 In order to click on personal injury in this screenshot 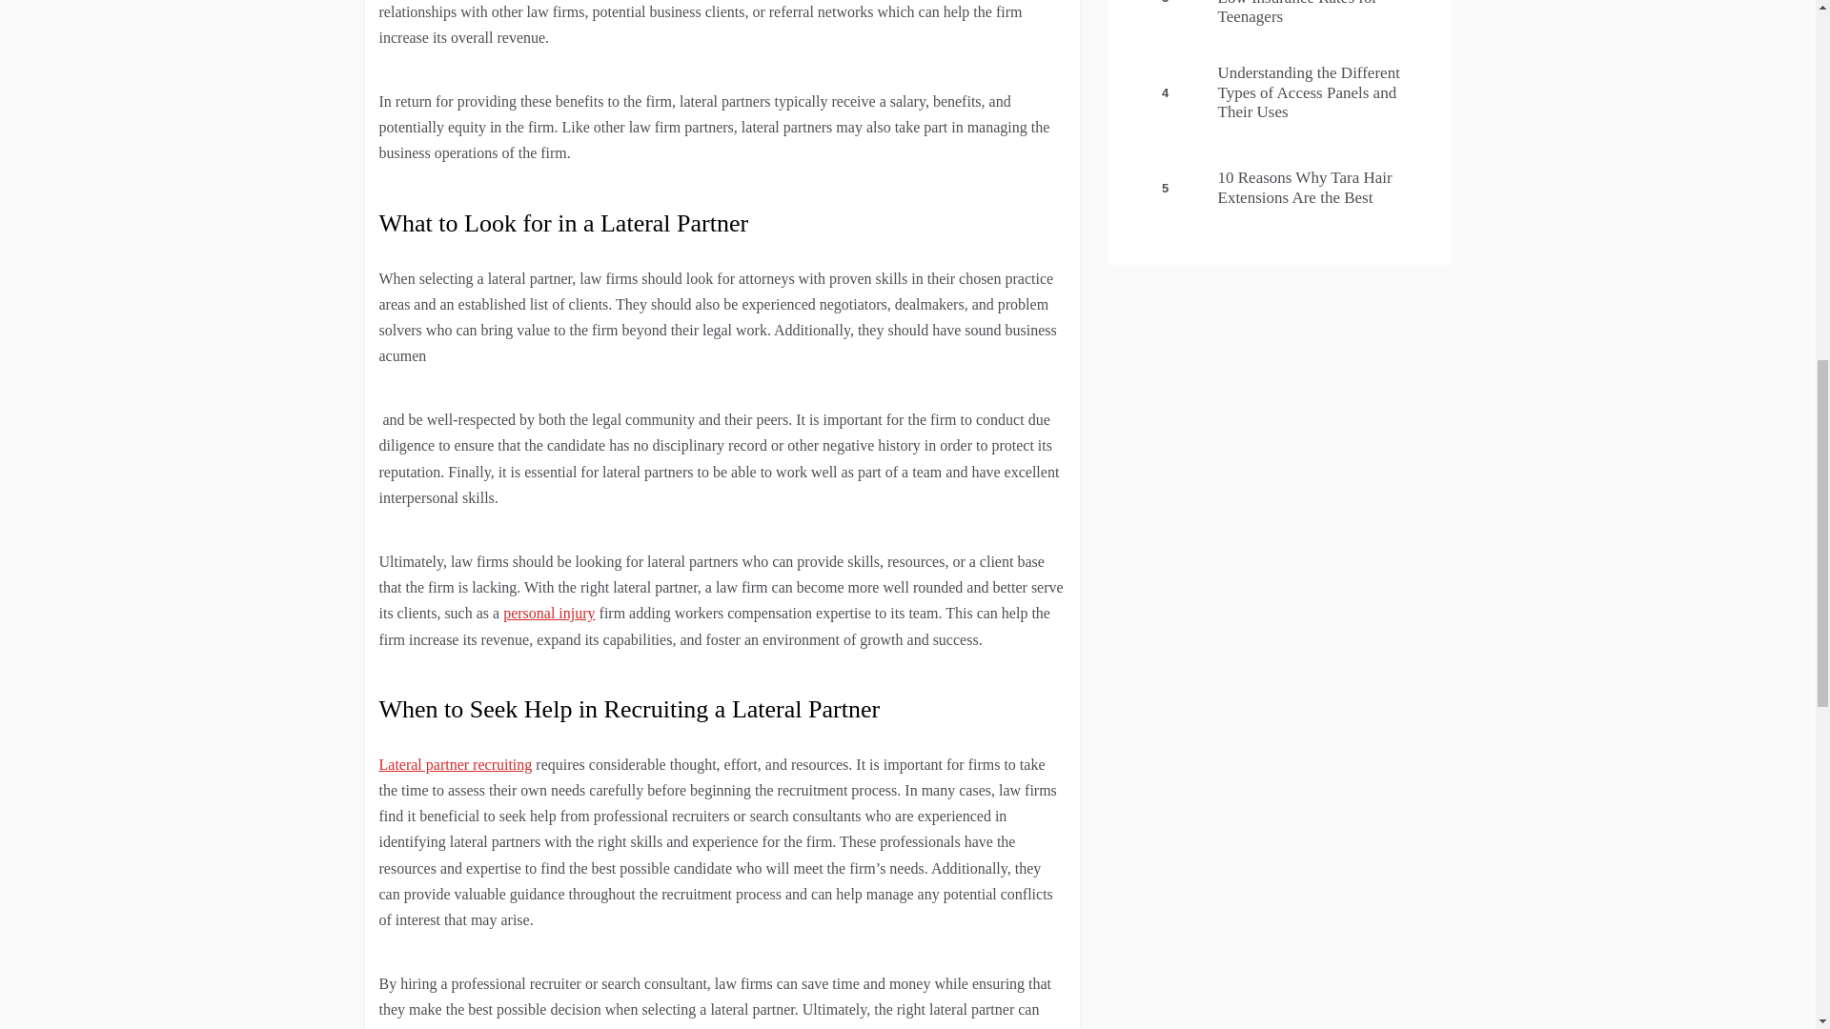, I will do `click(549, 614)`.